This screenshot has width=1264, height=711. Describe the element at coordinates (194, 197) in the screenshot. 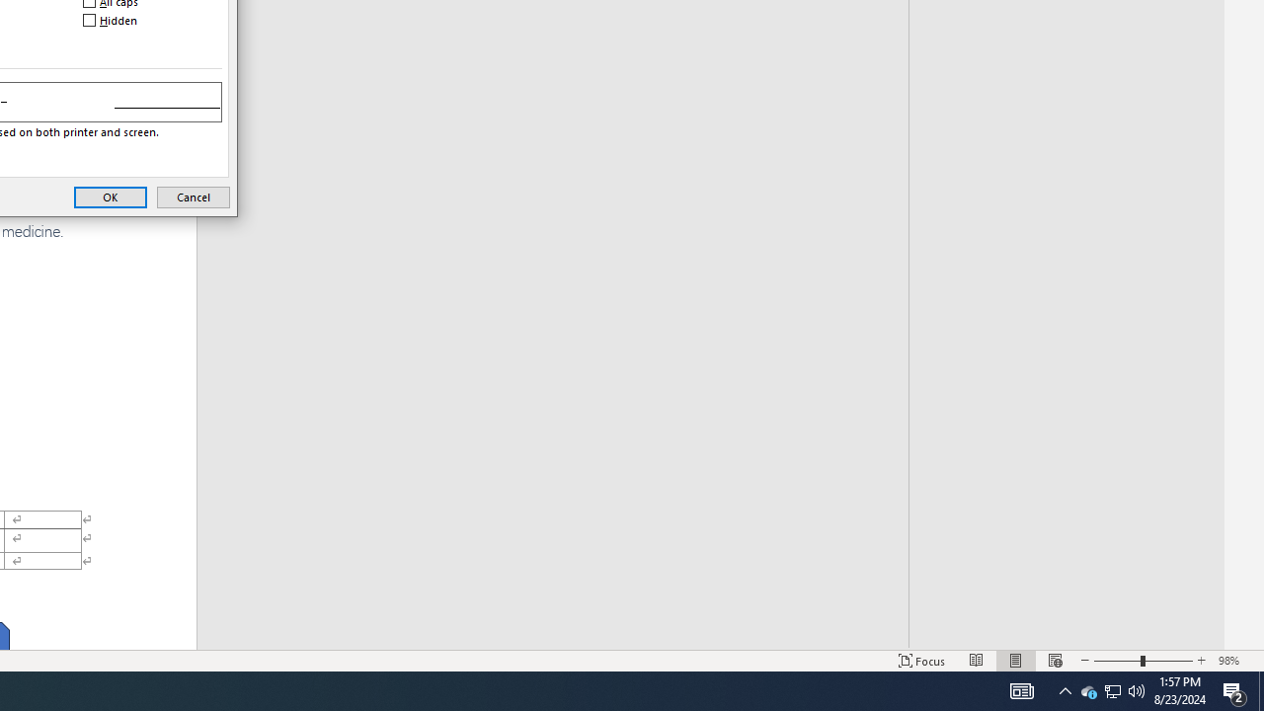

I see `Cancel` at that location.